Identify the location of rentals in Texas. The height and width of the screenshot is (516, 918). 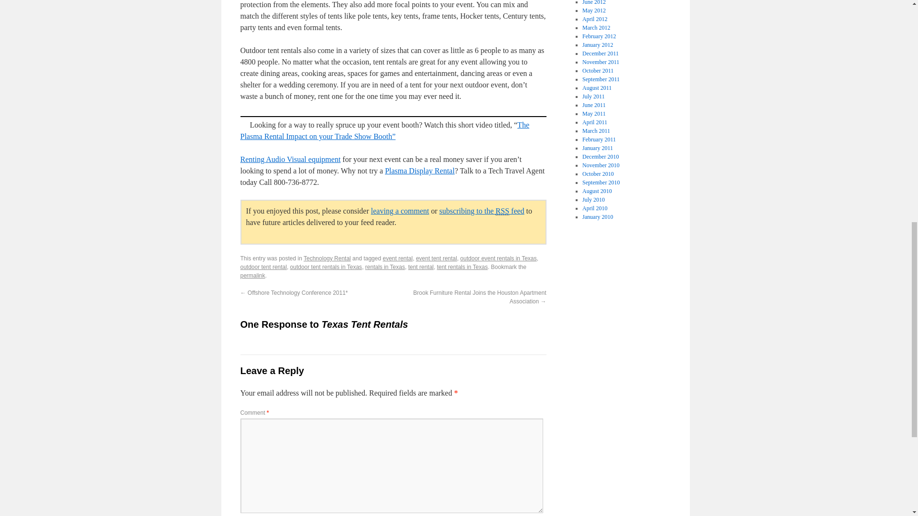
(385, 267).